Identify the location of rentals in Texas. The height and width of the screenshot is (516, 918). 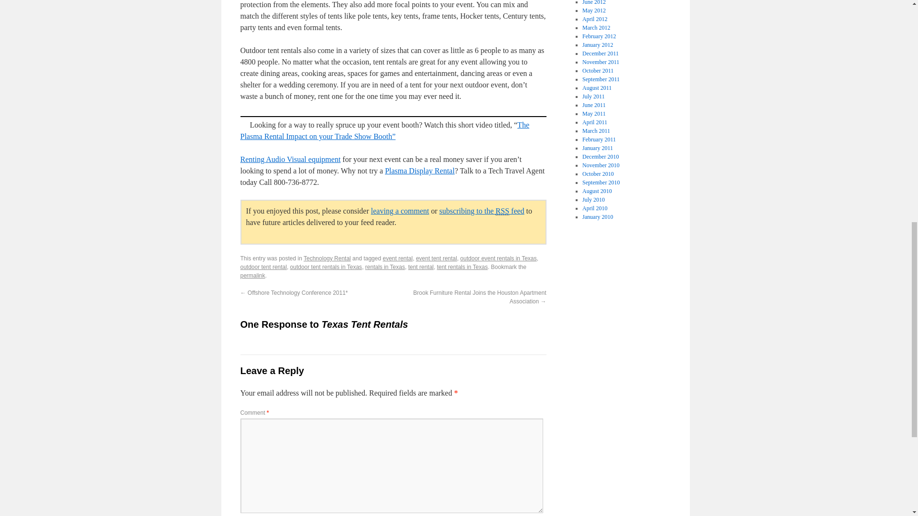
(385, 267).